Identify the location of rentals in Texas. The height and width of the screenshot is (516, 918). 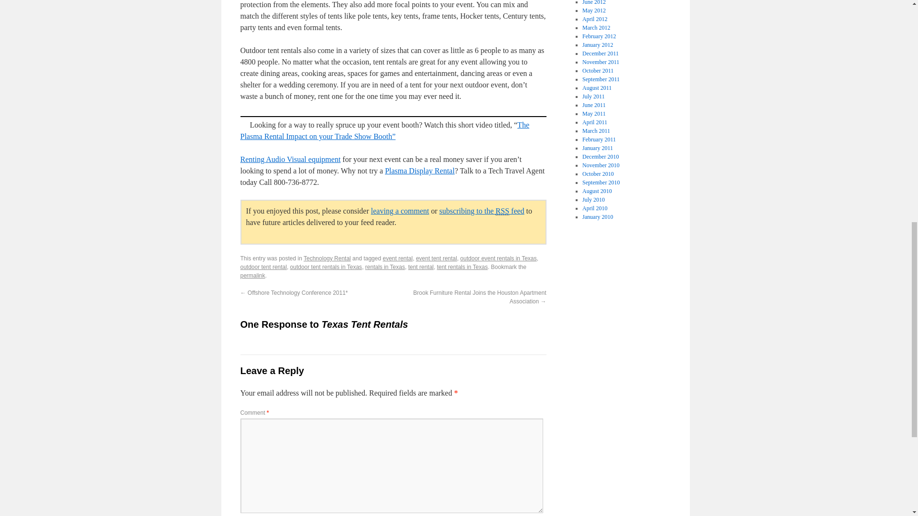
(385, 267).